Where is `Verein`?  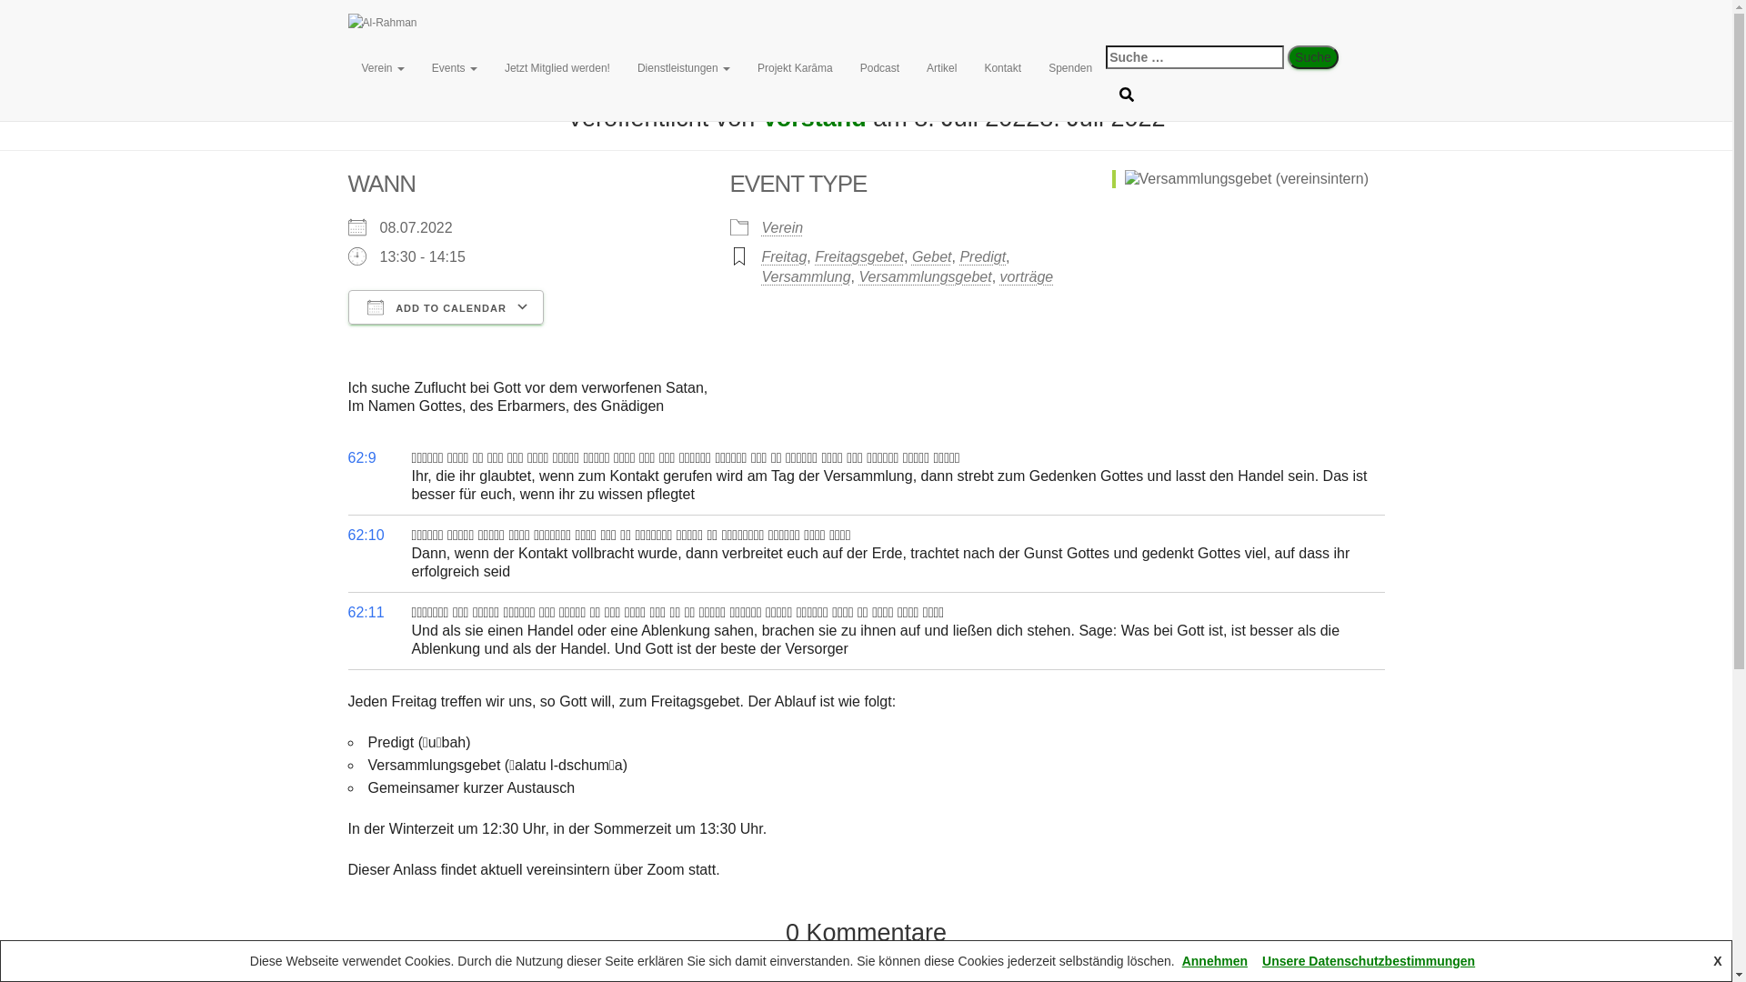 Verein is located at coordinates (783, 227).